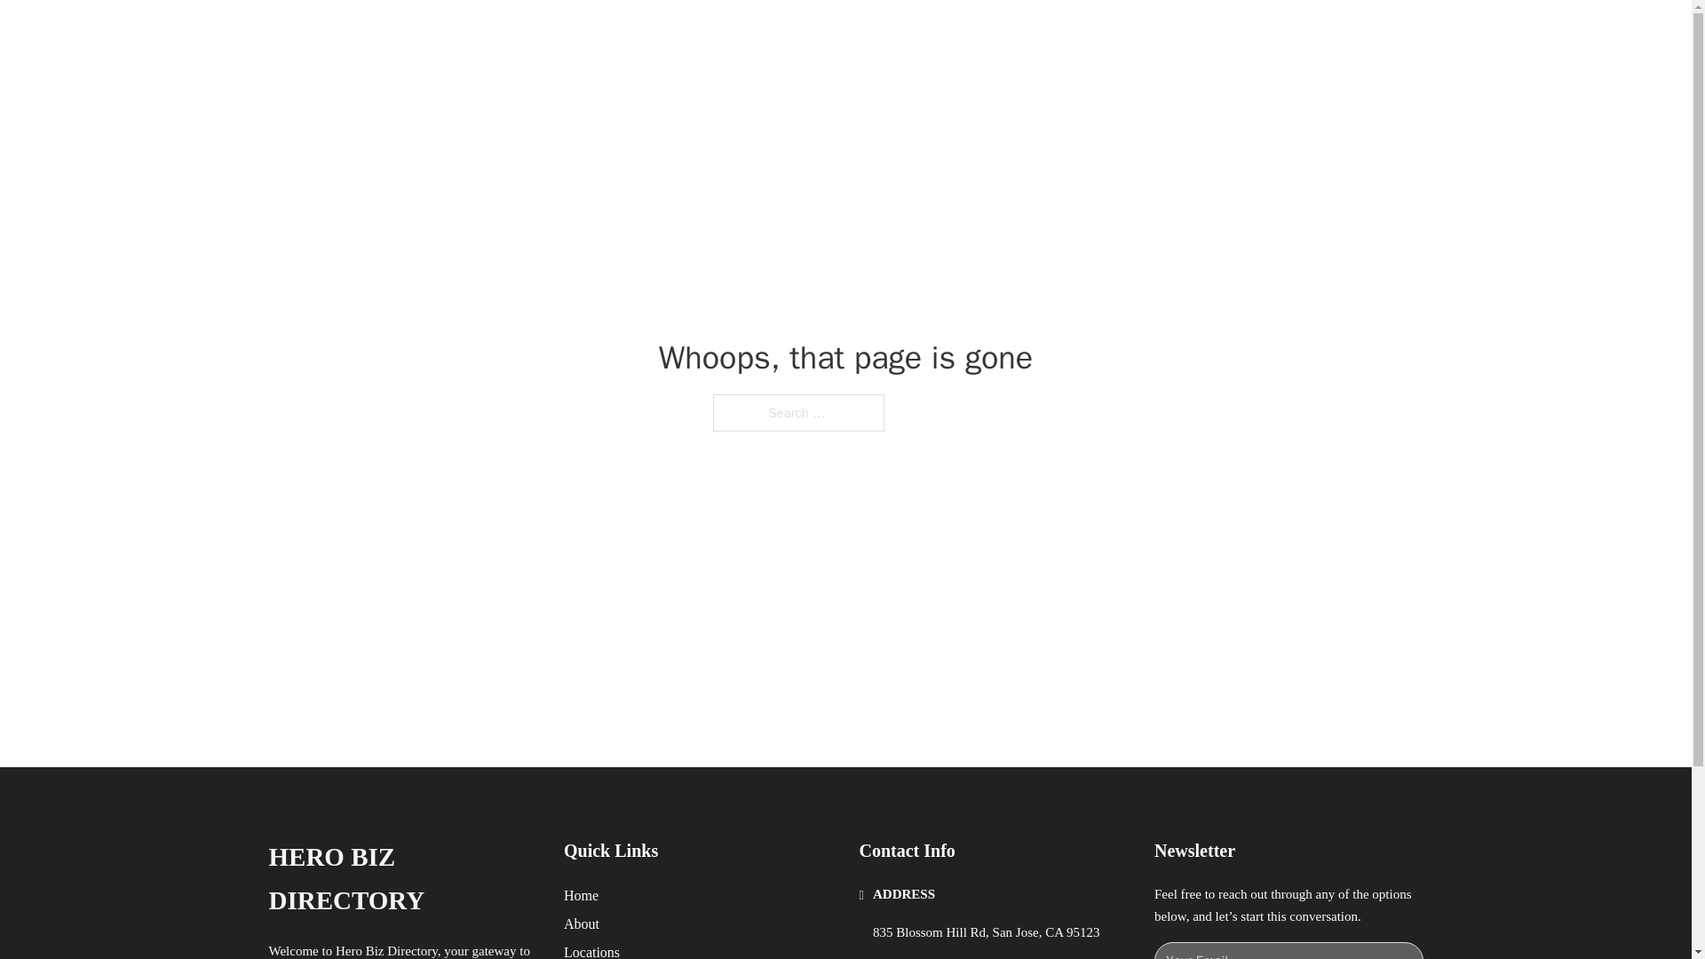  Describe the element at coordinates (582, 923) in the screenshot. I see `About` at that location.